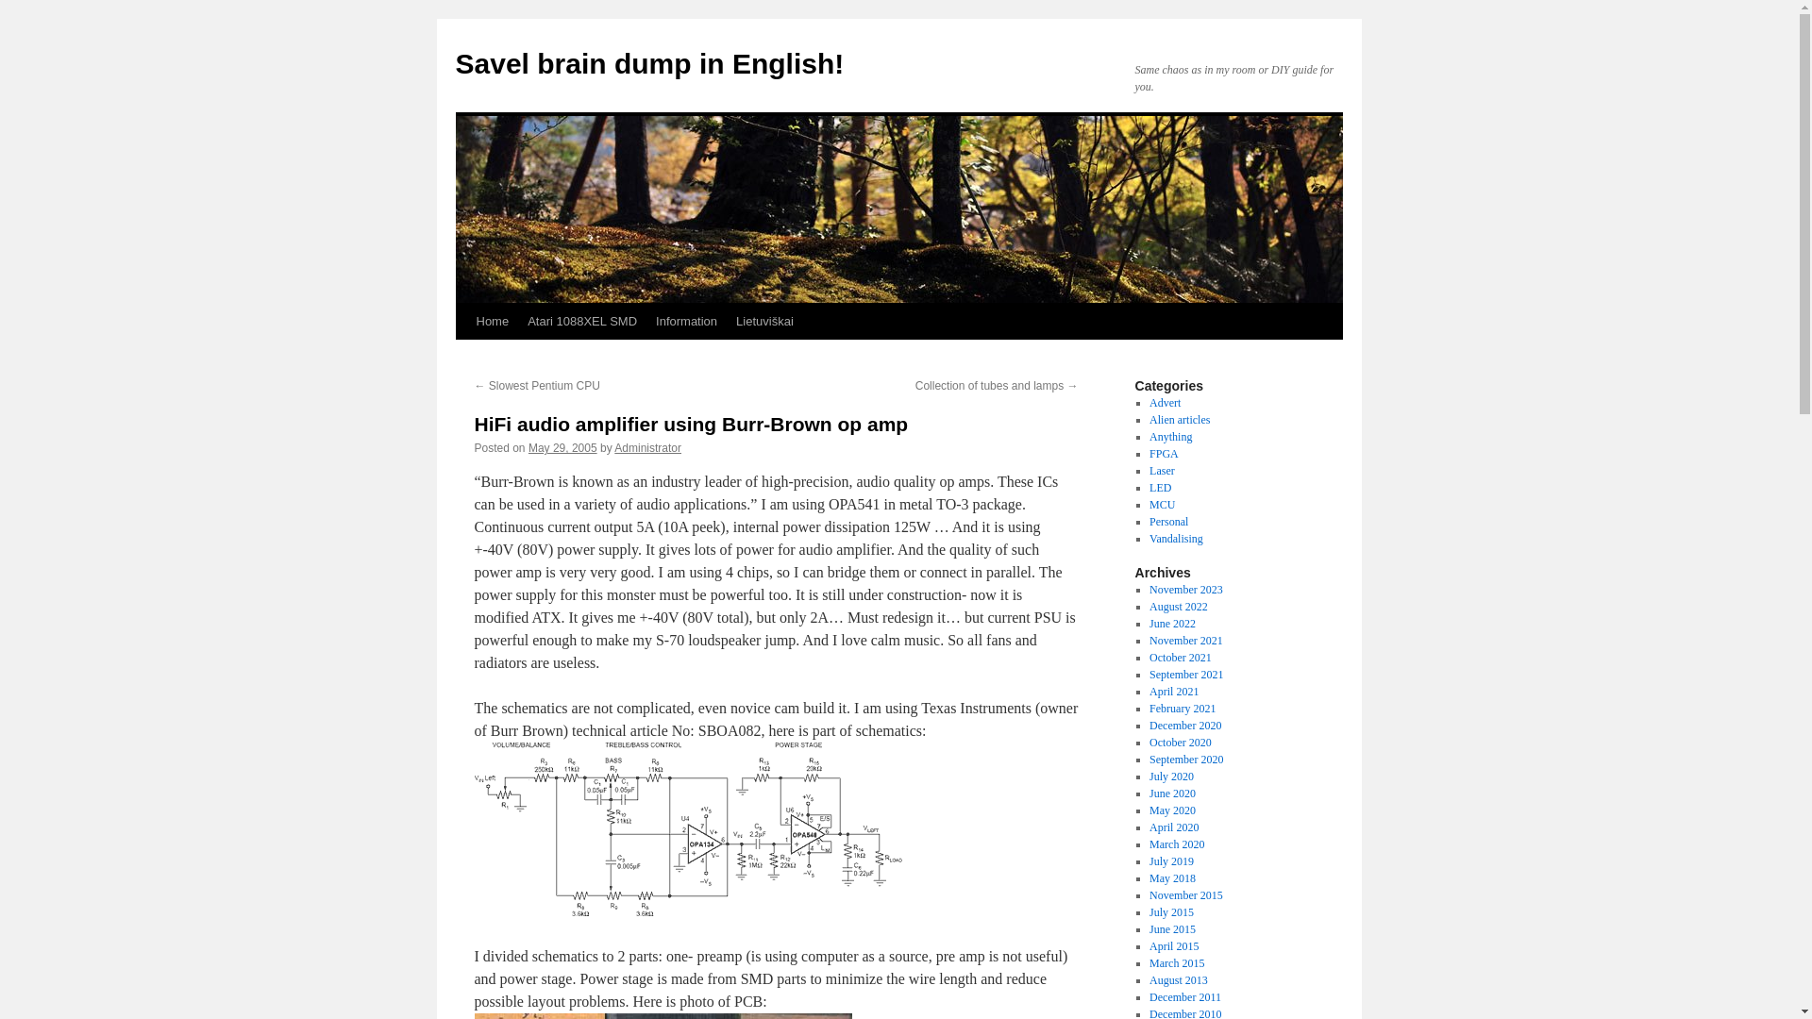 The image size is (1812, 1019). I want to click on 9:16 pm, so click(562, 447).